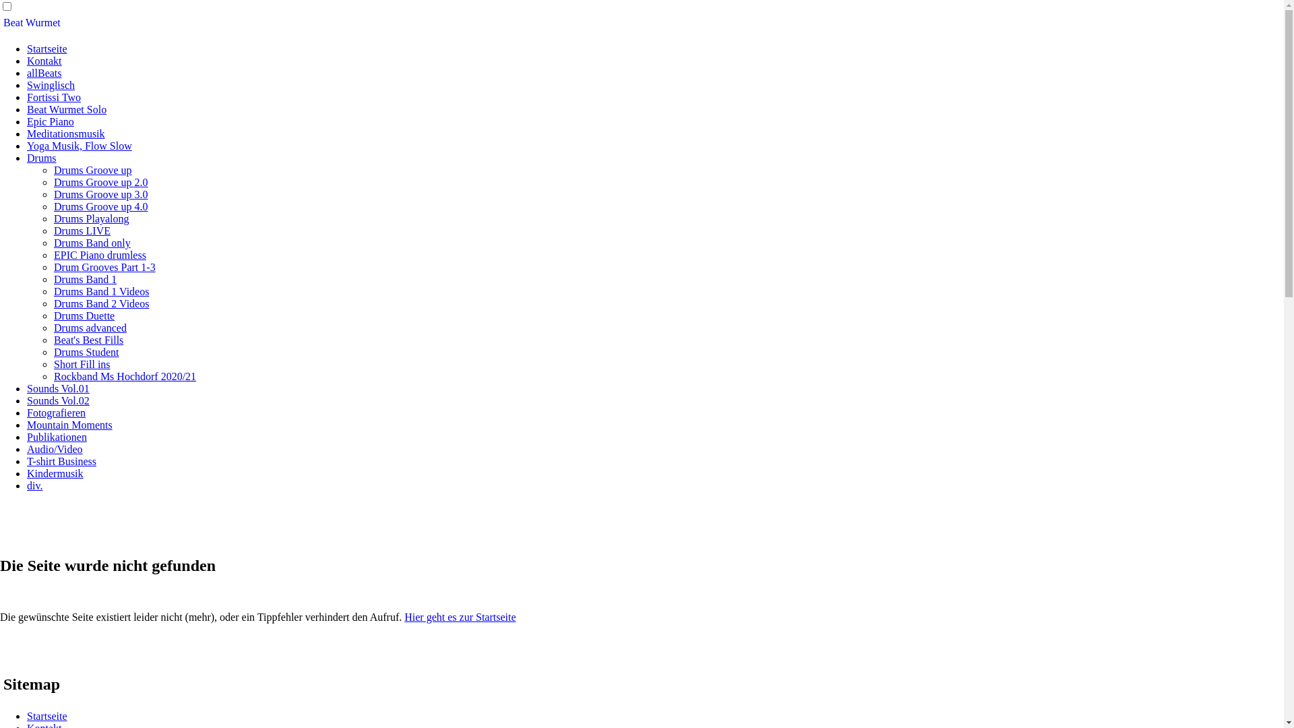 This screenshot has height=728, width=1294. I want to click on Drums LIVE, so click(82, 231).